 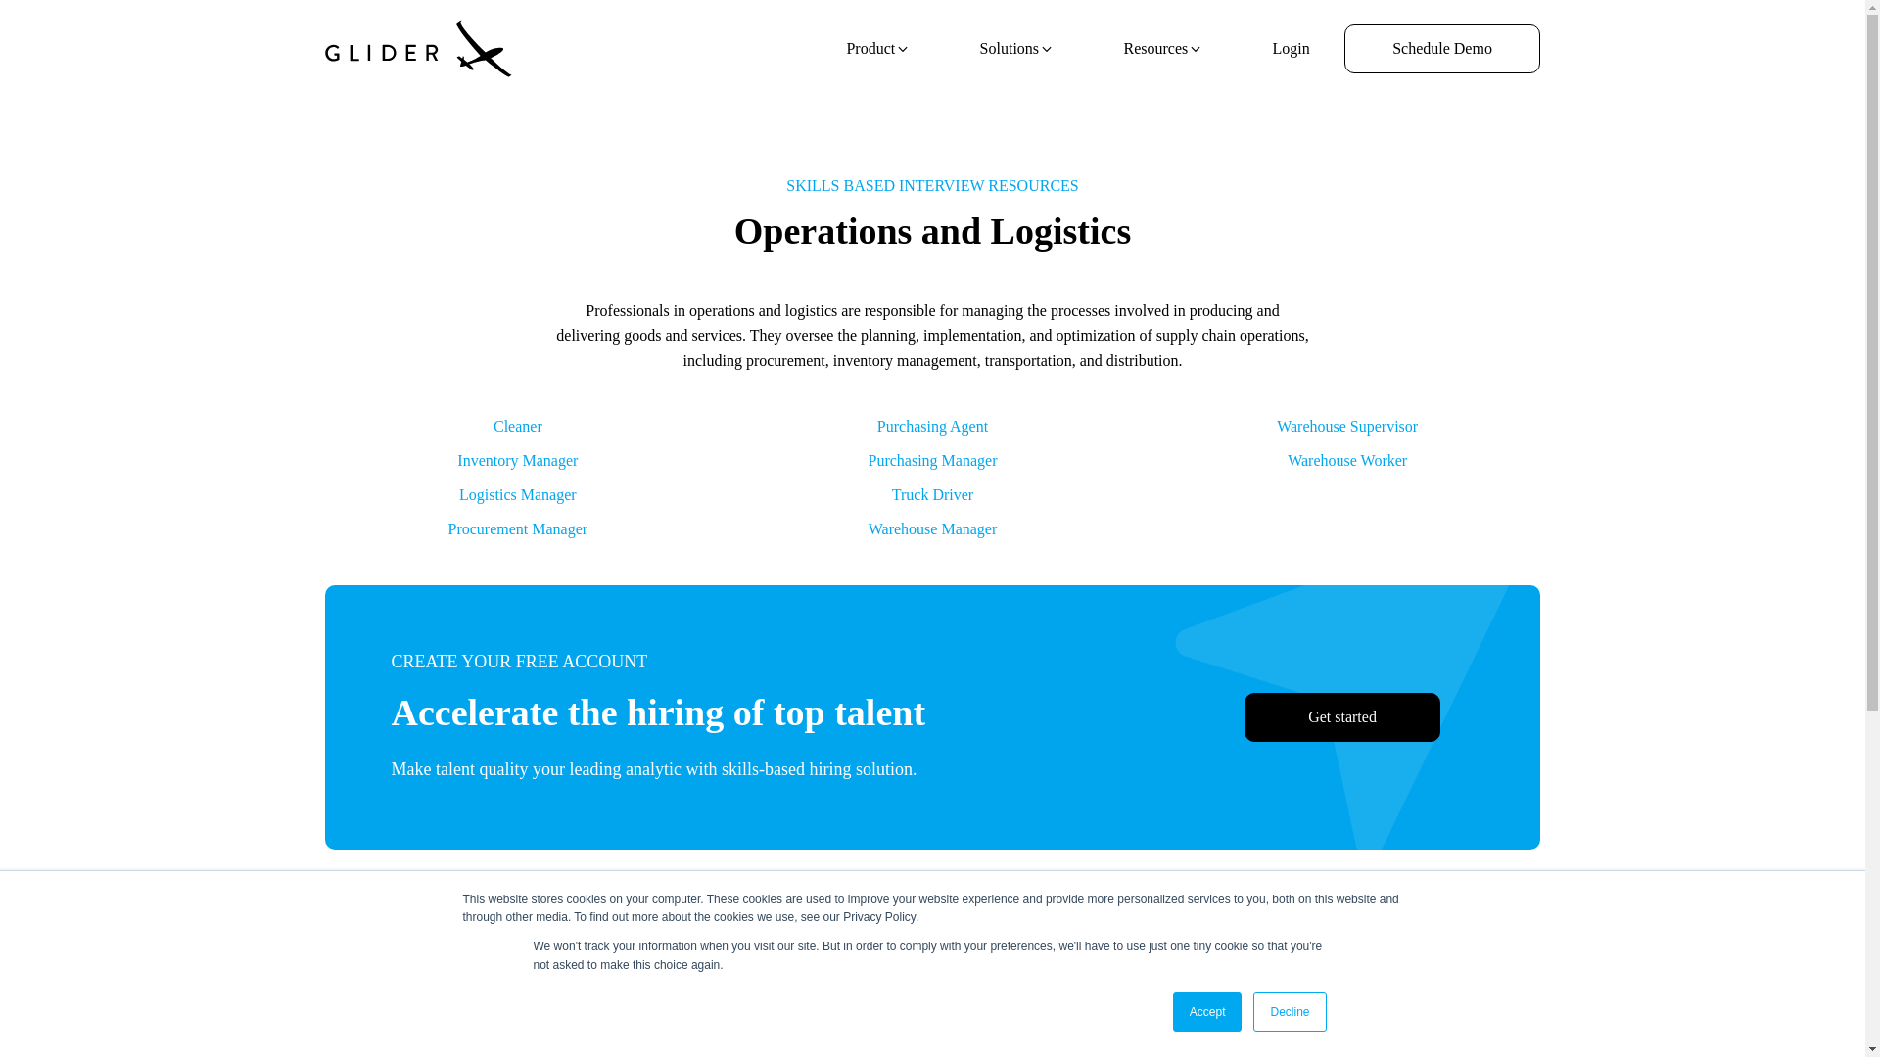 I want to click on Resources, so click(x=1163, y=49).